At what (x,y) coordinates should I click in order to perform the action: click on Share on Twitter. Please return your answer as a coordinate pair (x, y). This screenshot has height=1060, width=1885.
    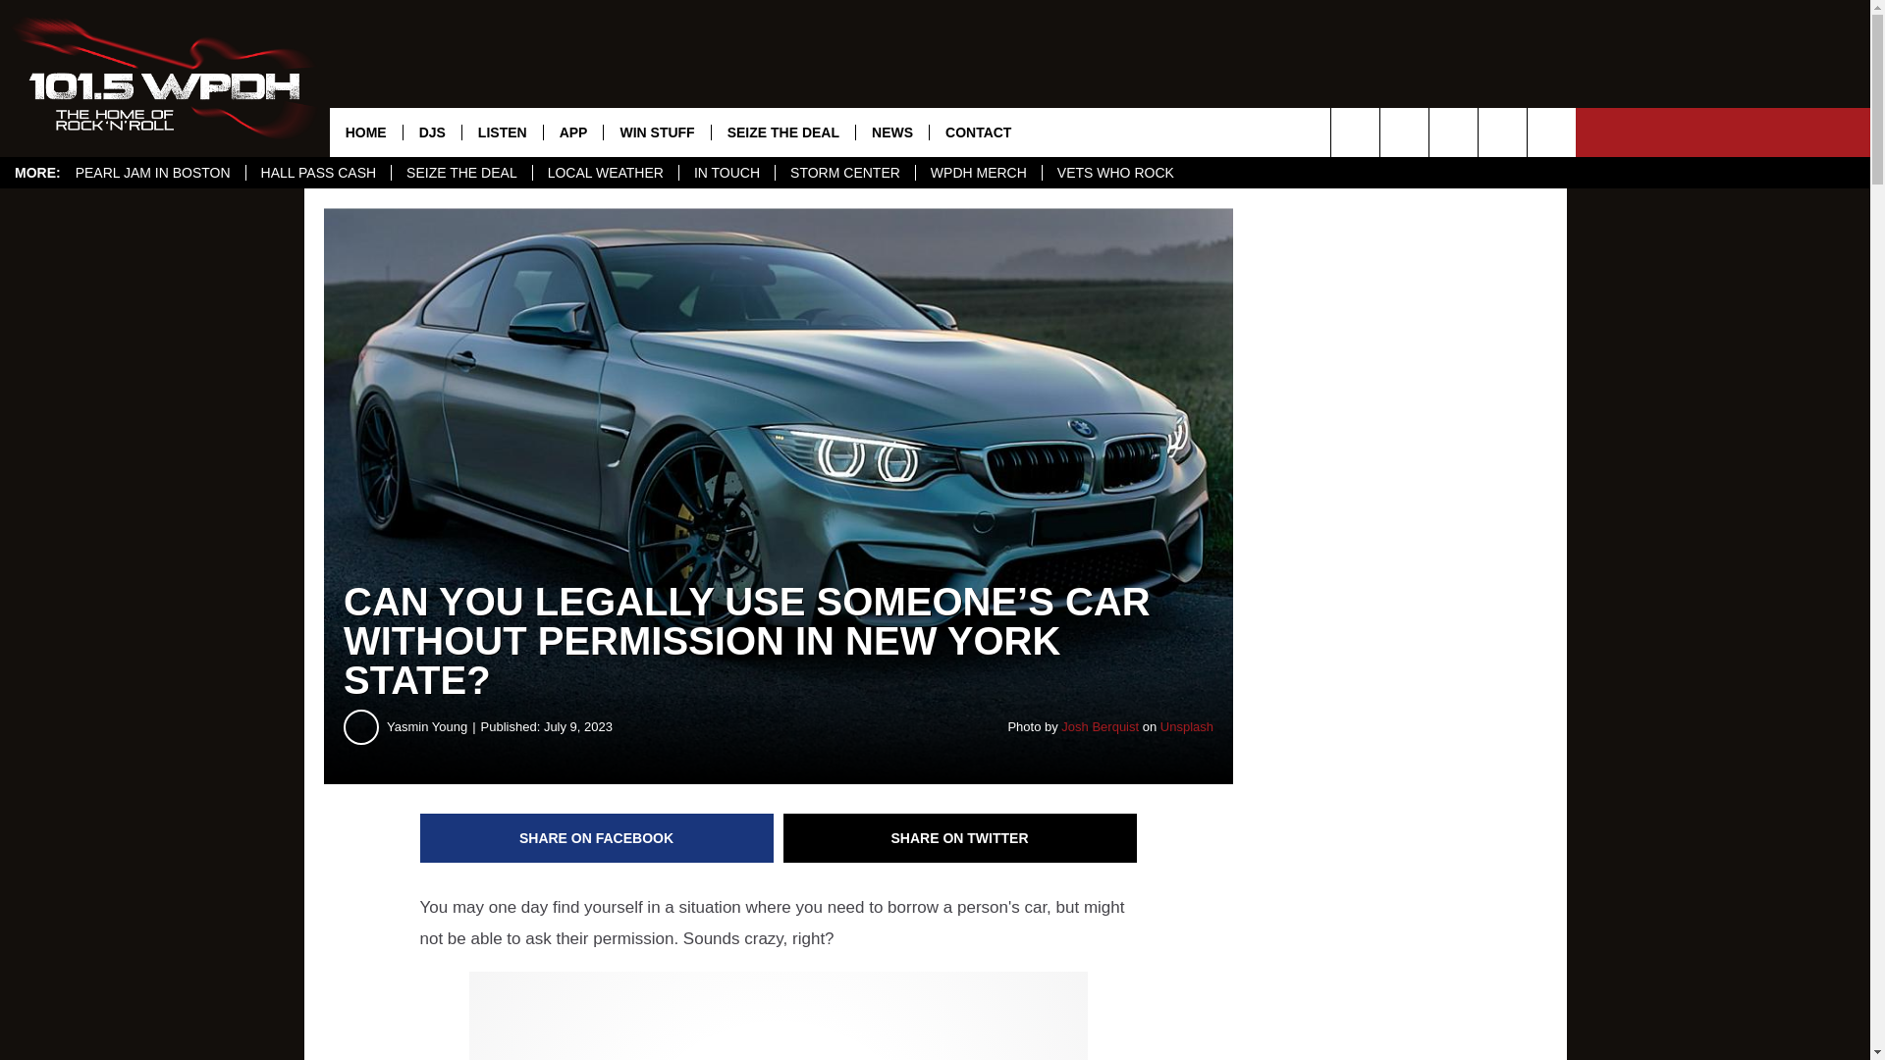
    Looking at the image, I should click on (960, 838).